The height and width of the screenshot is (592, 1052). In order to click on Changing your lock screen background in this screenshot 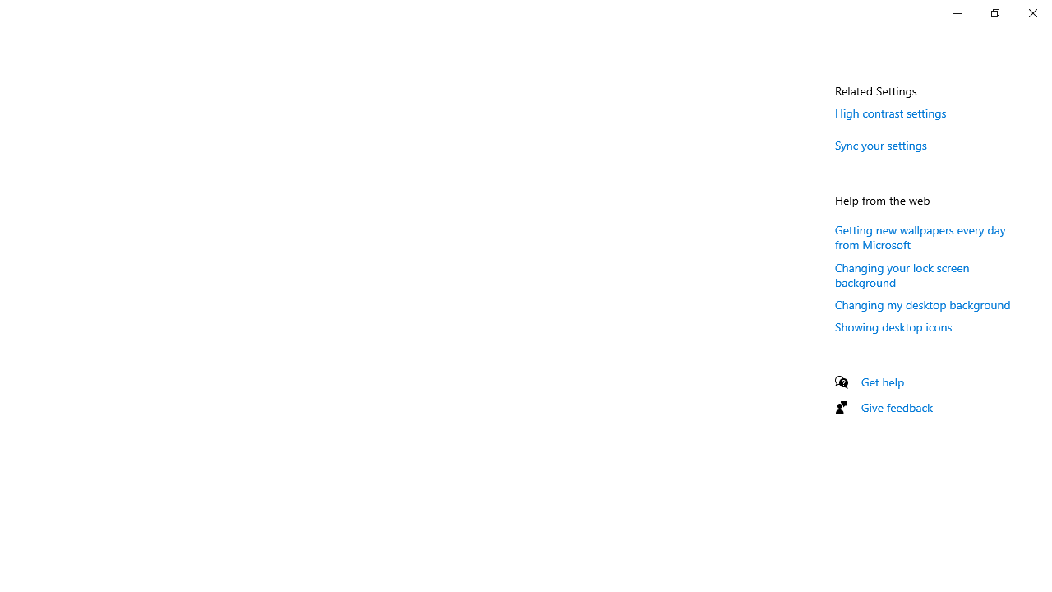, I will do `click(902, 275)`.